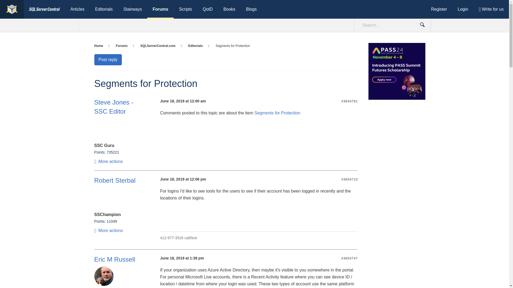  What do you see at coordinates (44, 9) in the screenshot?
I see `SQLServerCentral` at bounding box center [44, 9].